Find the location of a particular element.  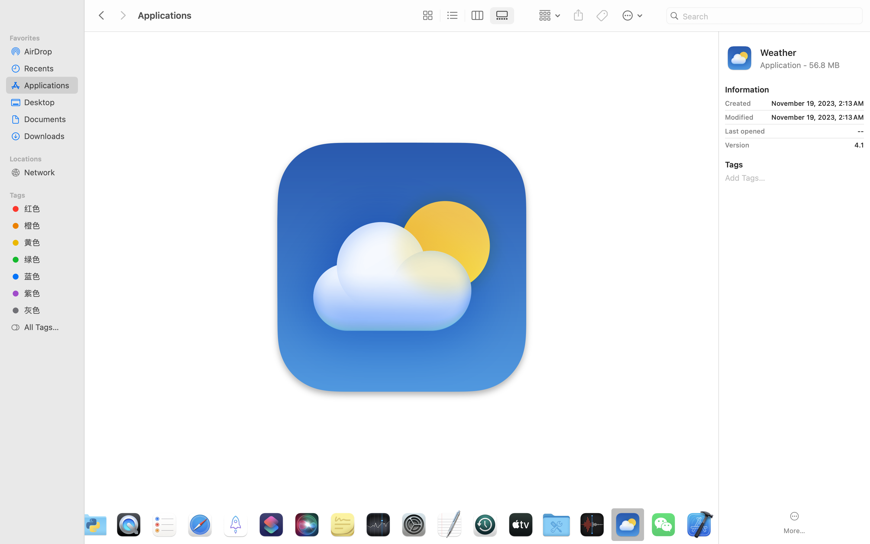

蓝色 is located at coordinates (49, 276).